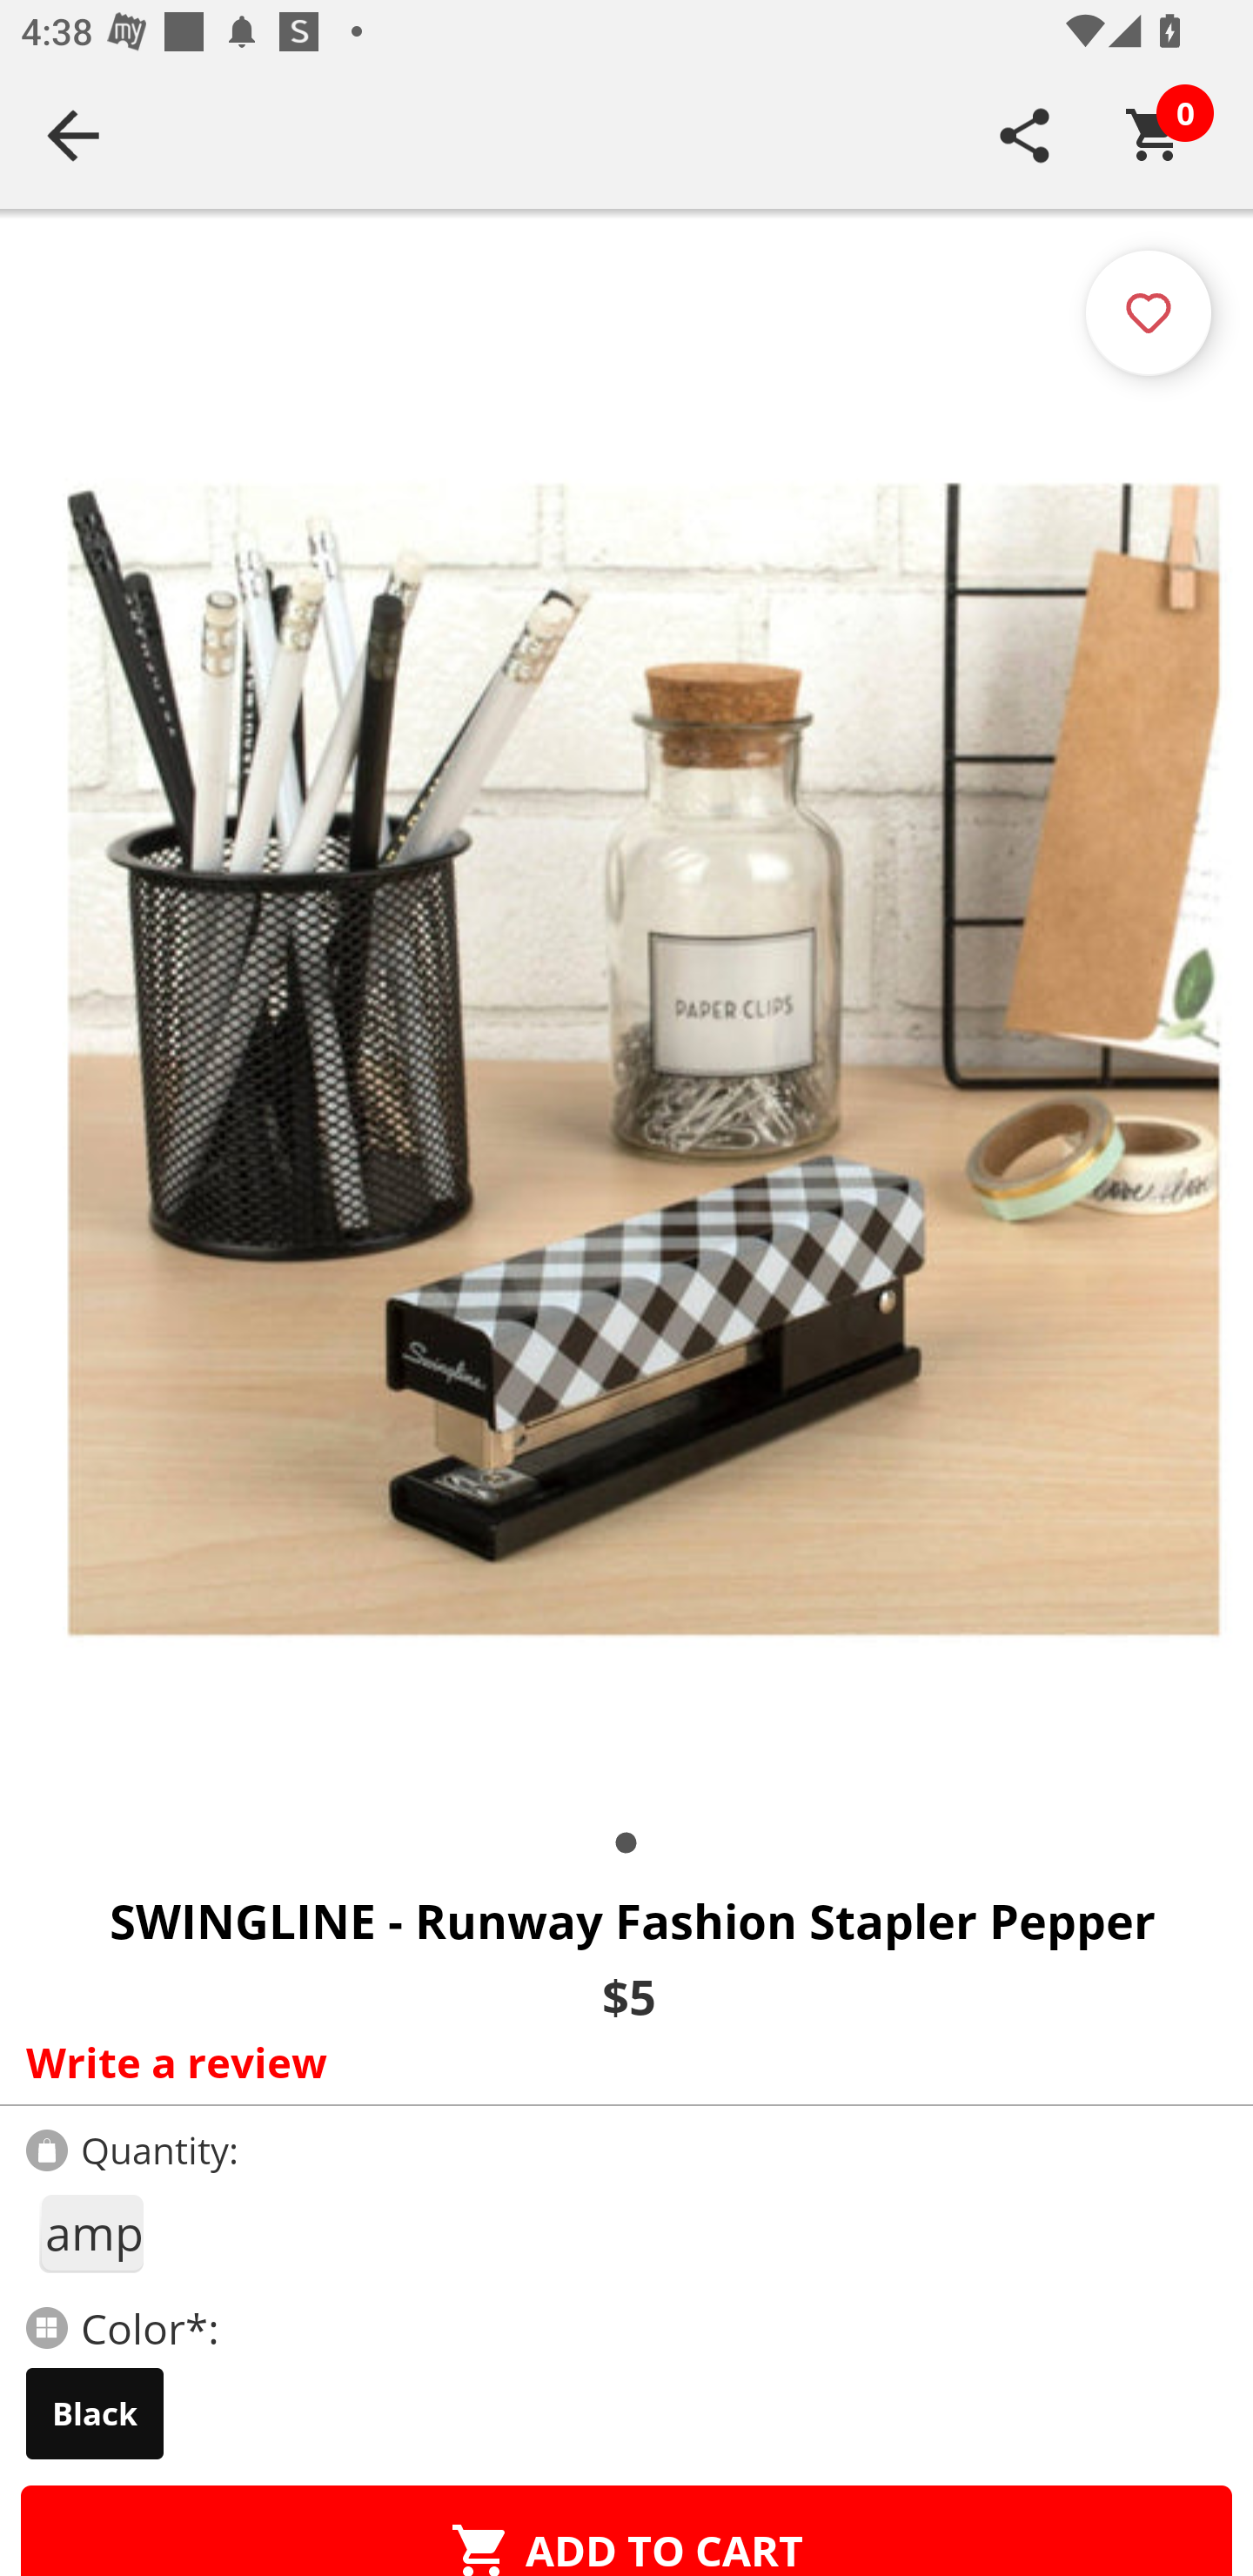  Describe the element at coordinates (620, 2062) in the screenshot. I see `Write a review` at that location.